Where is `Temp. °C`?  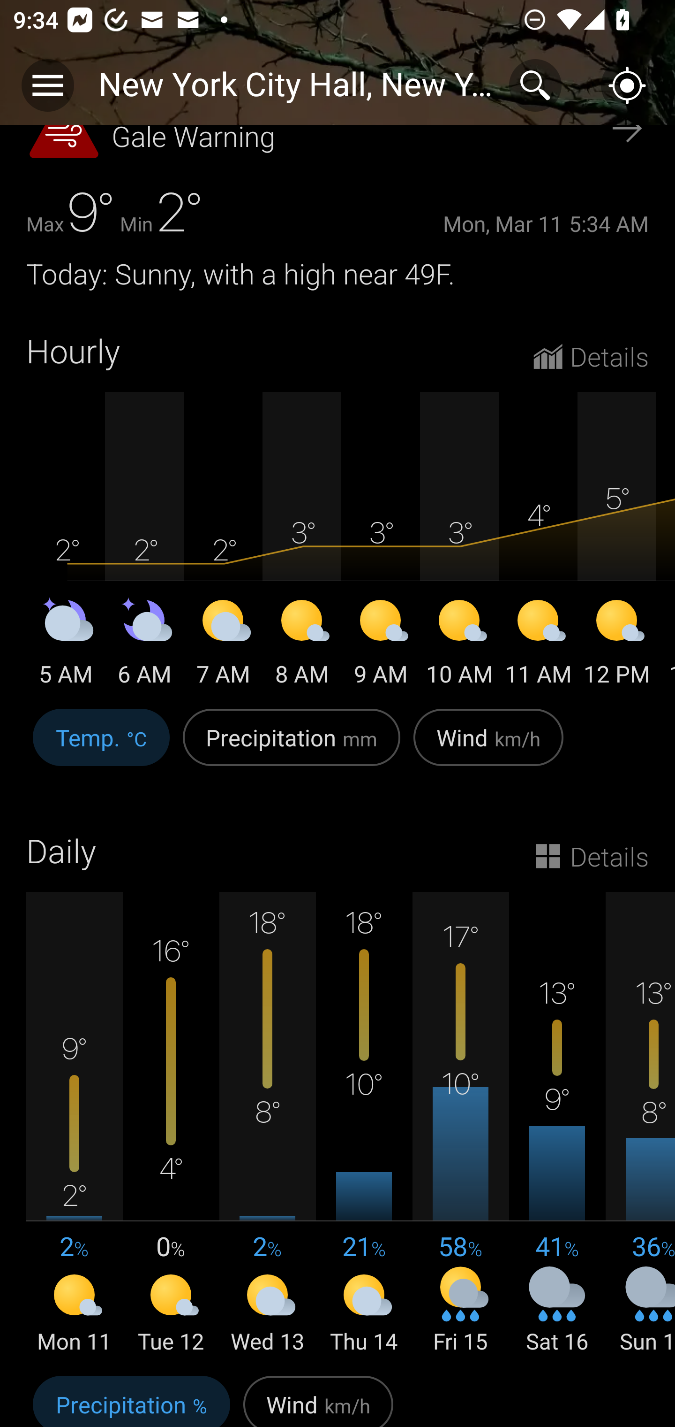
Temp. °C is located at coordinates (101, 747).